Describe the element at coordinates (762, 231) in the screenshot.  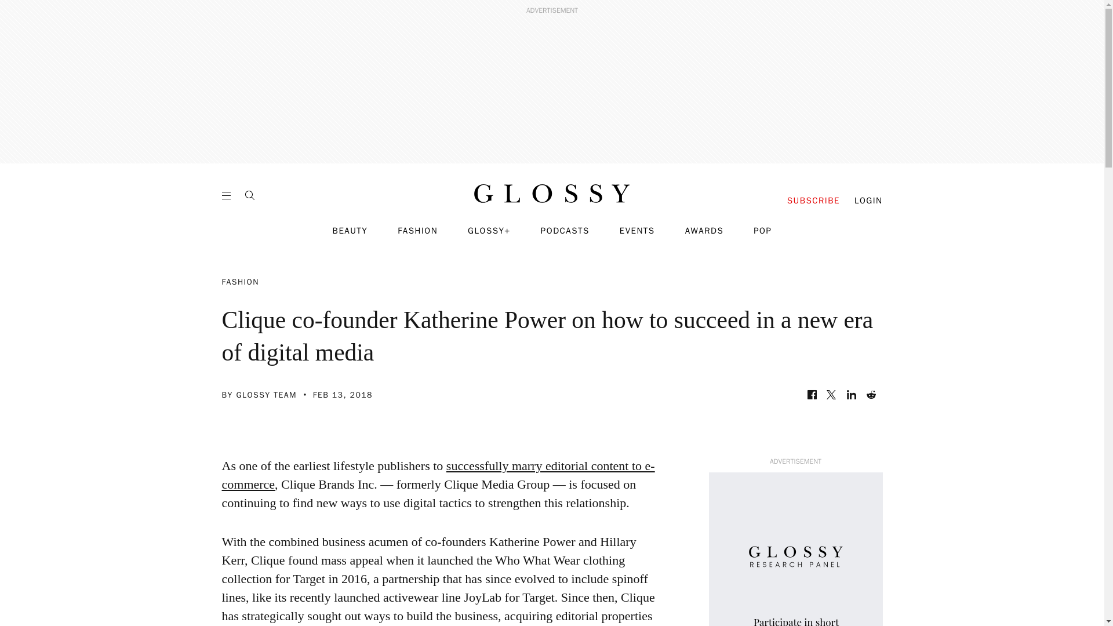
I see `POP` at that location.